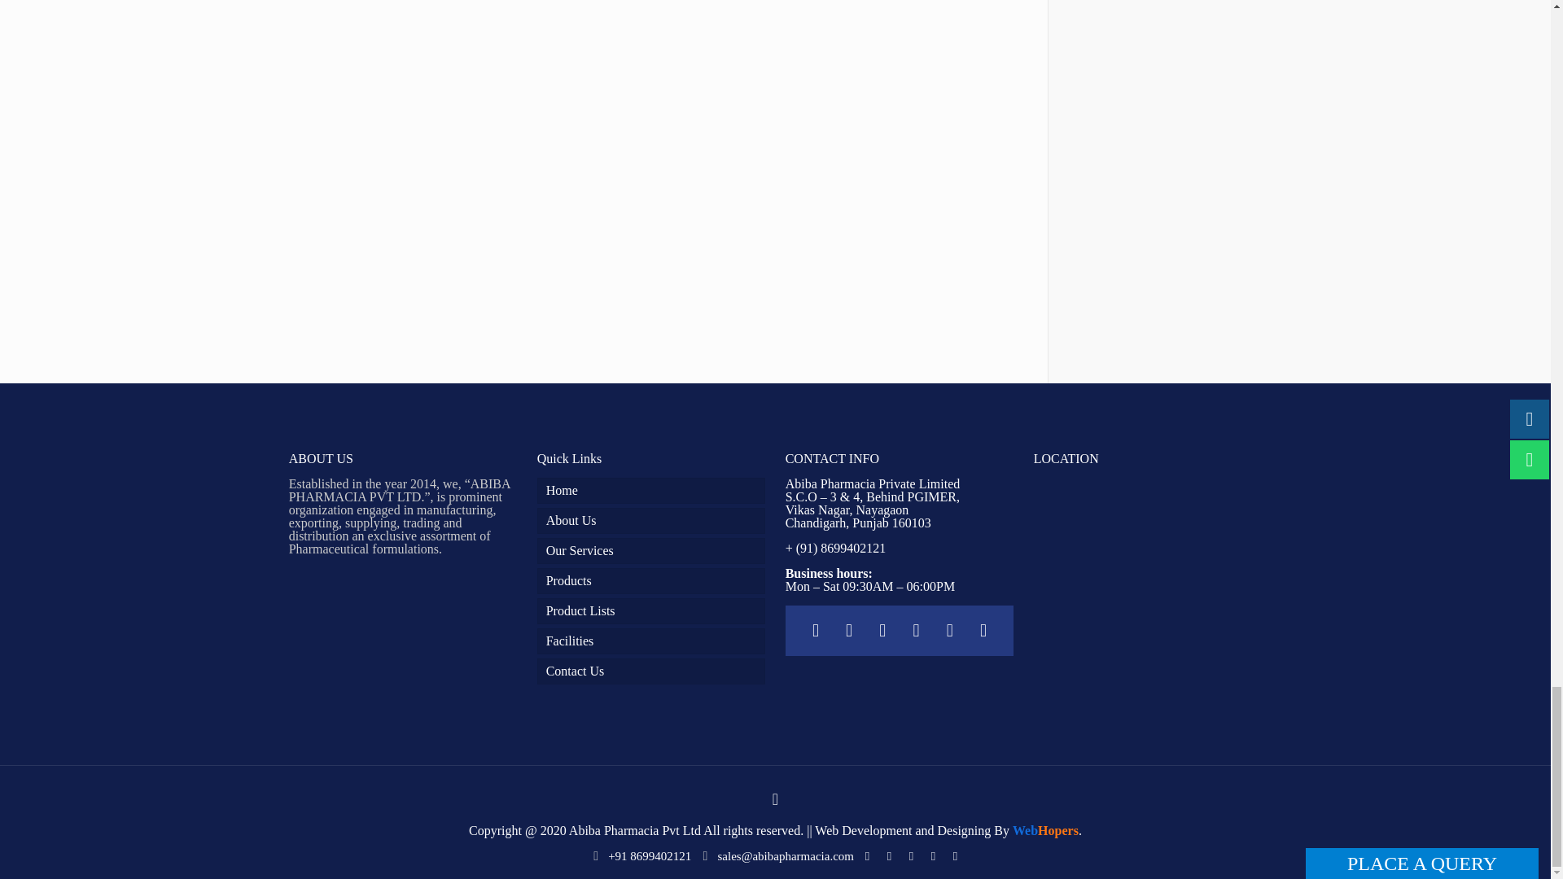 This screenshot has width=1563, height=879. I want to click on Twitter, so click(889, 856).